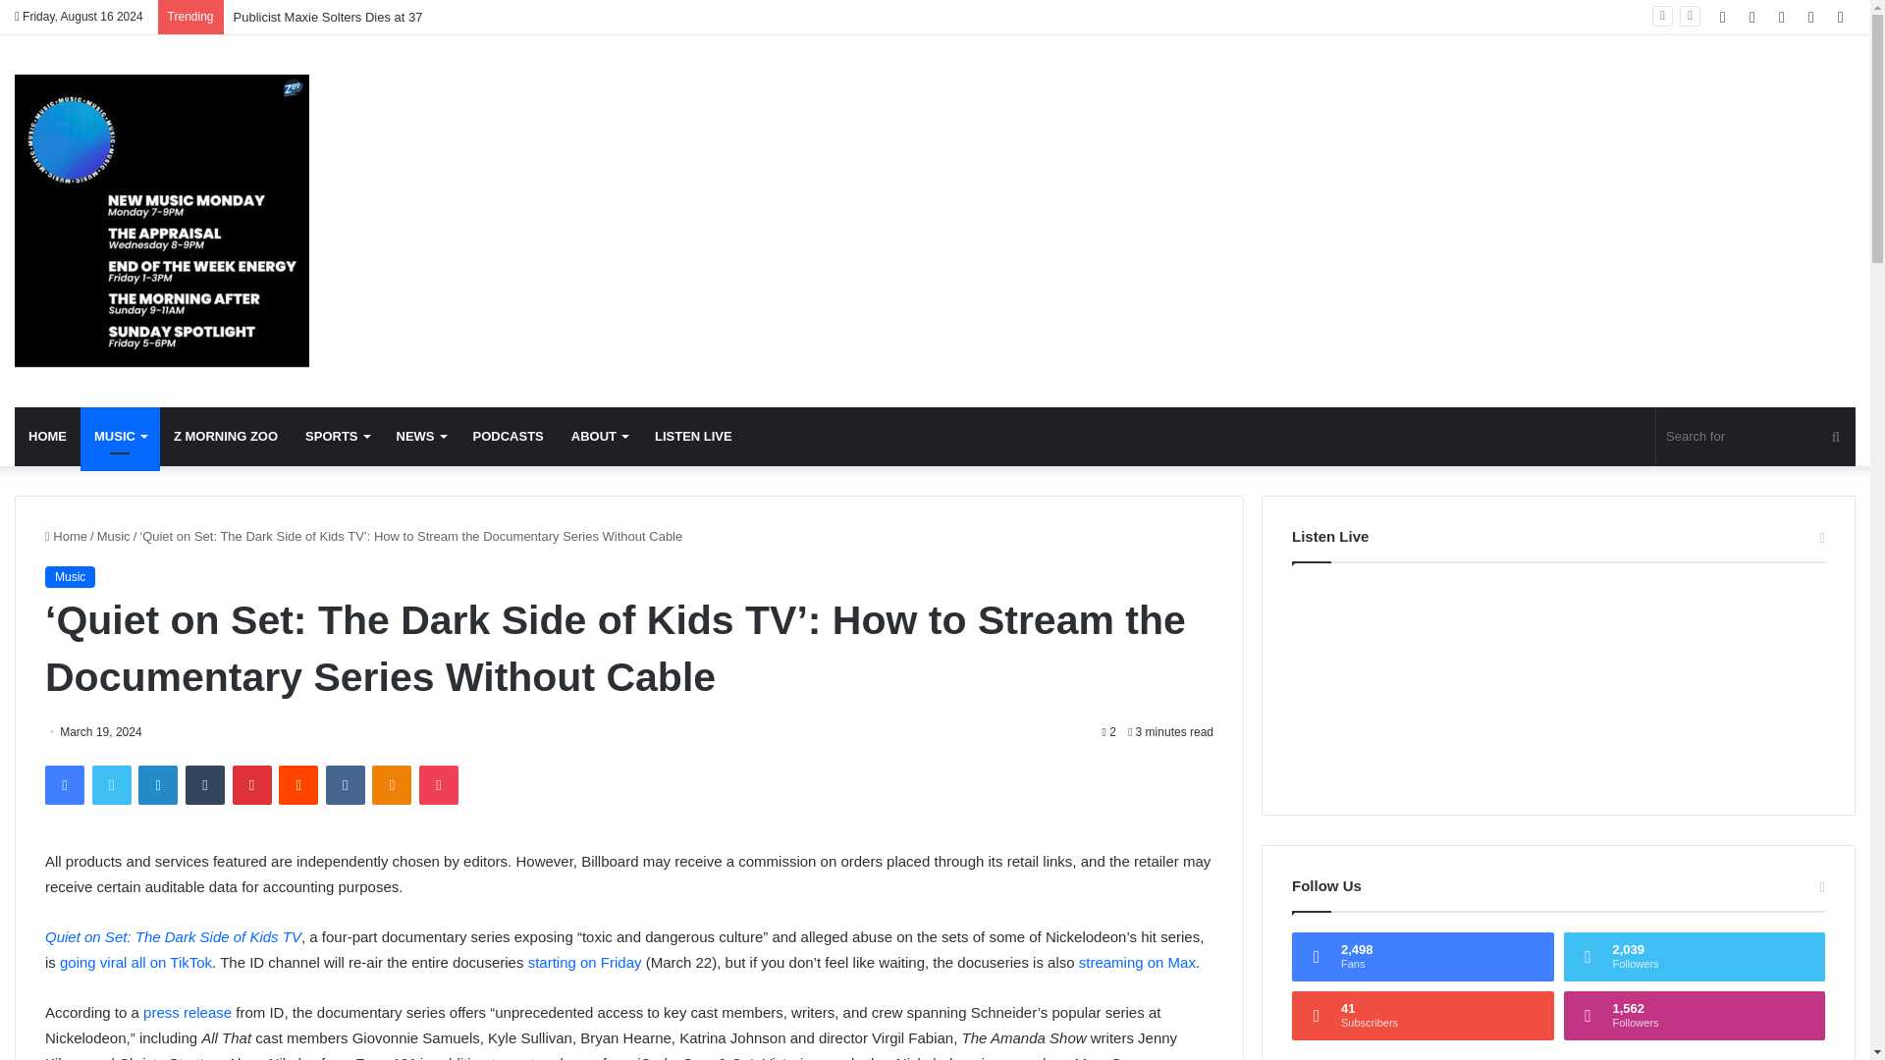 The height and width of the screenshot is (1060, 1885). What do you see at coordinates (65, 784) in the screenshot?
I see `Facebook` at bounding box center [65, 784].